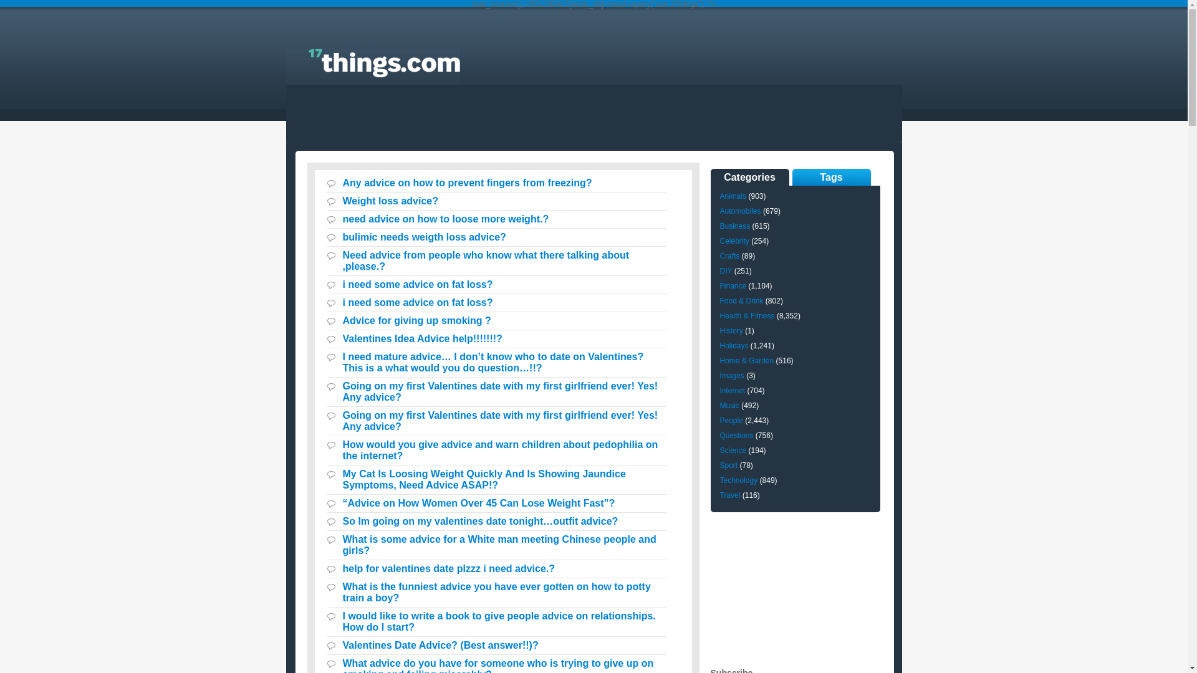  Describe the element at coordinates (733, 196) in the screenshot. I see `Animals` at that location.